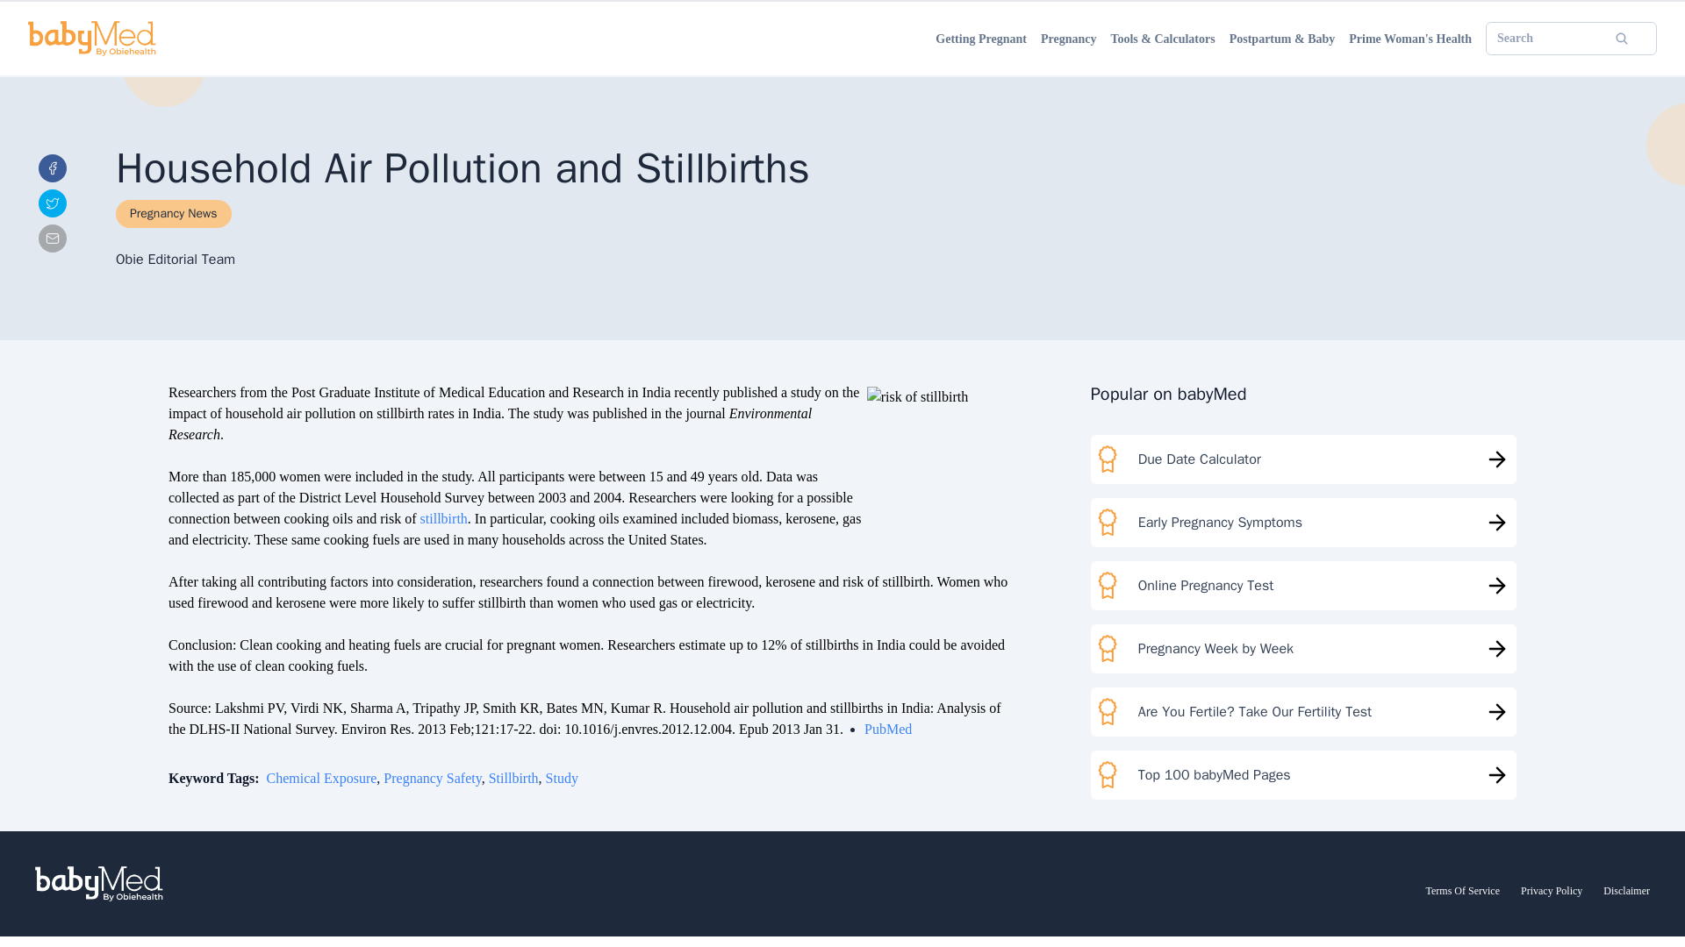  Describe the element at coordinates (1303, 586) in the screenshot. I see `Online Pregnancy Test` at that location.